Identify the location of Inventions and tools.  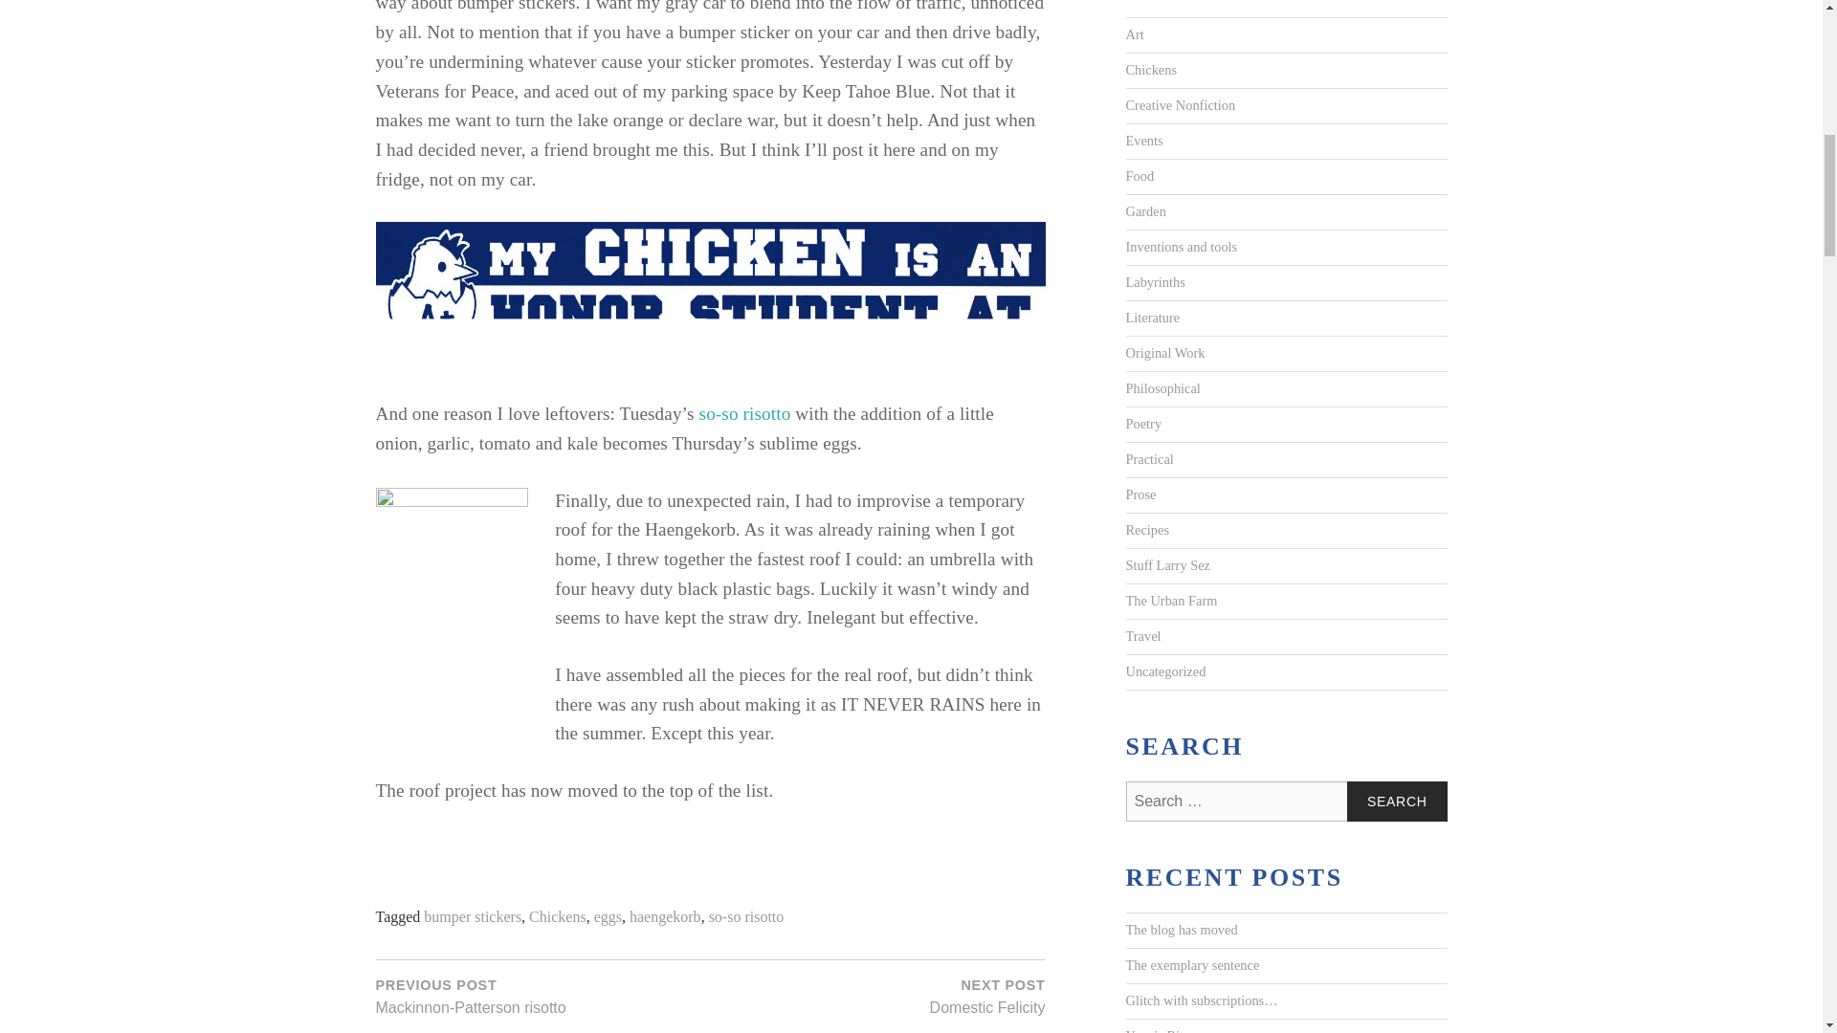
(1181, 247).